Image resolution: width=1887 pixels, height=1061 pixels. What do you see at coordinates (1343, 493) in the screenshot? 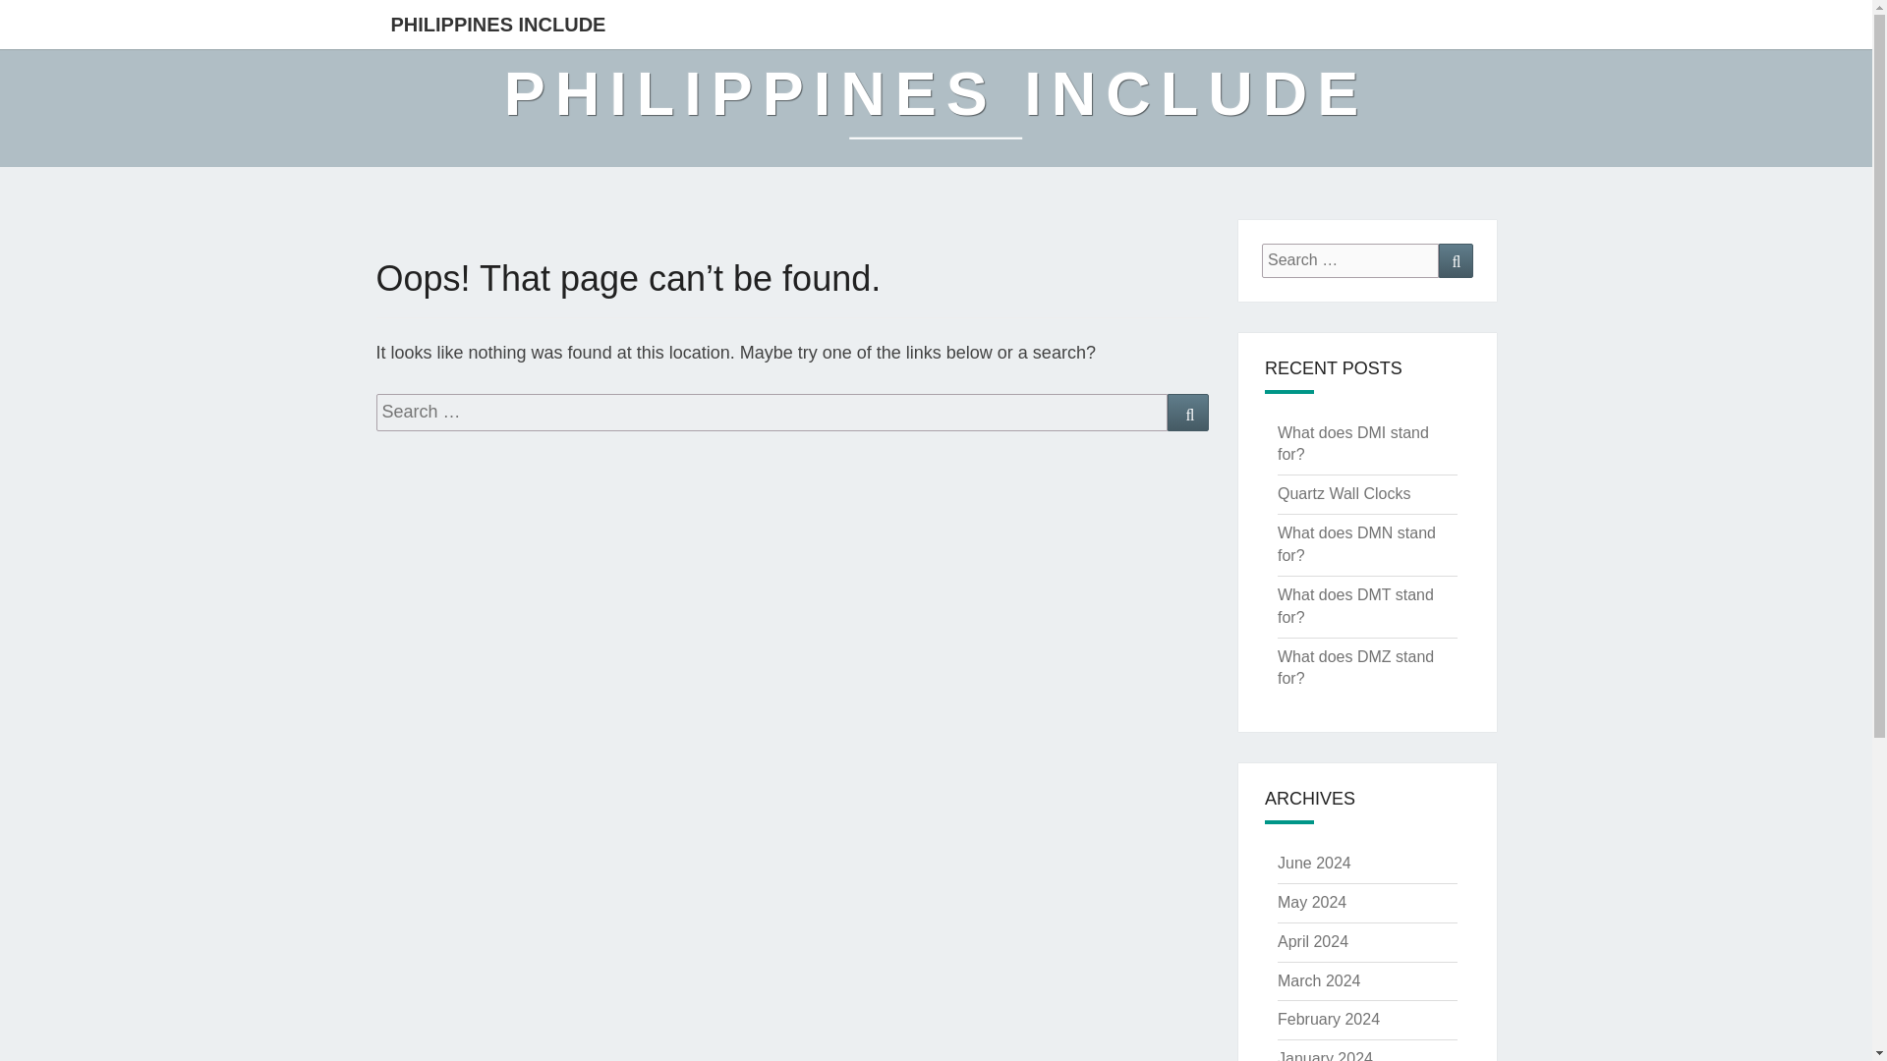
I see `Quartz Wall Clocks` at bounding box center [1343, 493].